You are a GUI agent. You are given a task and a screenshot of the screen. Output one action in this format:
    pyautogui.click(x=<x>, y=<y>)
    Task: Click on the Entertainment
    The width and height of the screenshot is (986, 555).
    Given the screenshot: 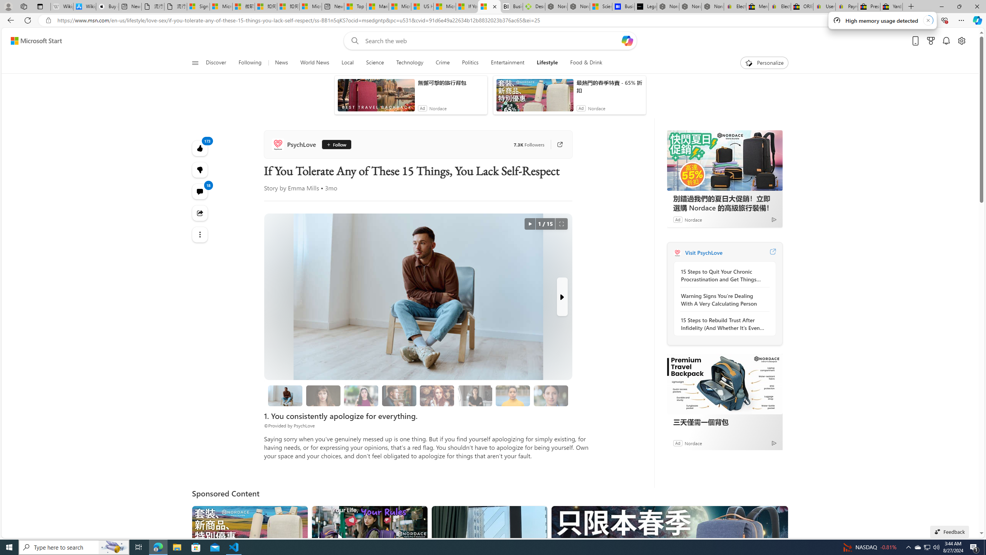 What is the action you would take?
    pyautogui.click(x=507, y=63)
    